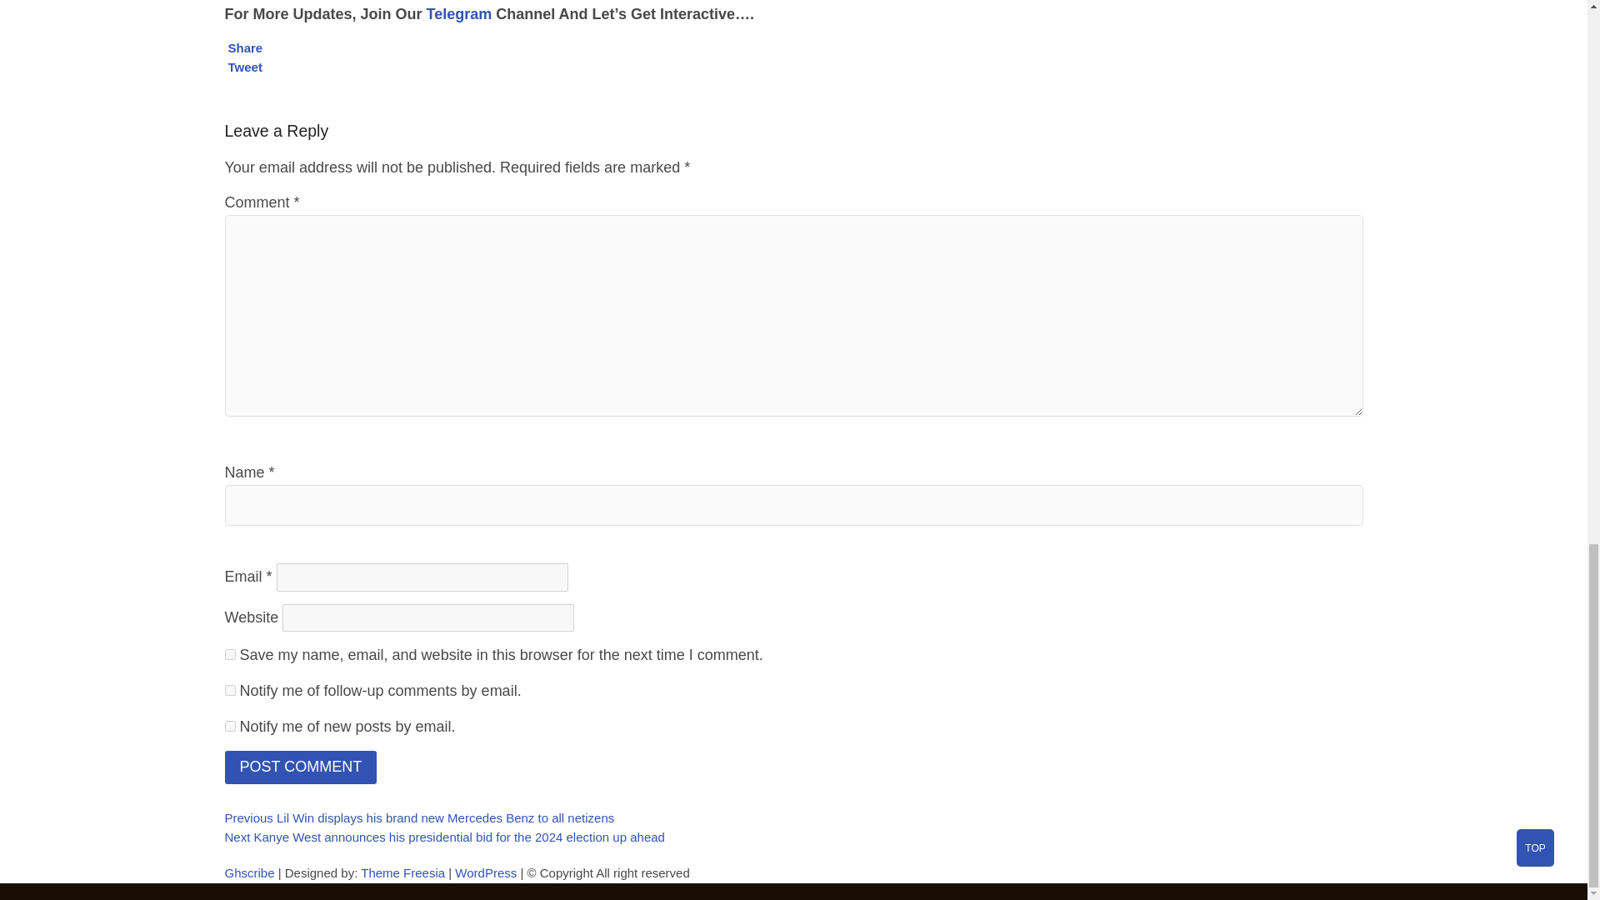 This screenshot has width=1600, height=900. Describe the element at coordinates (230, 690) in the screenshot. I see `subscribe` at that location.